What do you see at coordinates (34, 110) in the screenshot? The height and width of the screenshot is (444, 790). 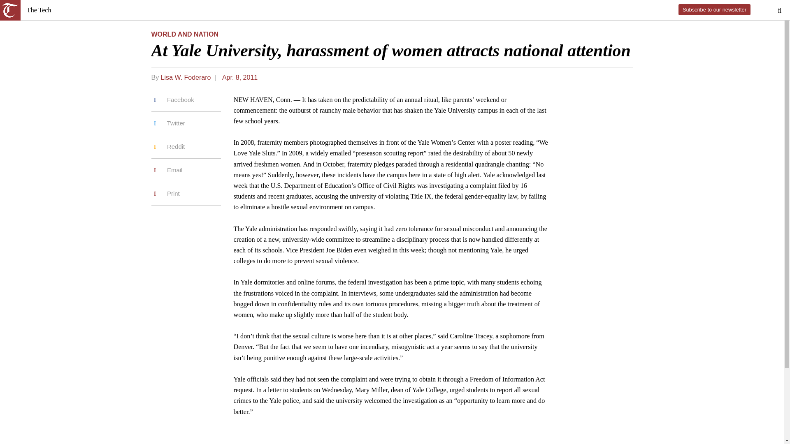 I see `Past Issues` at bounding box center [34, 110].